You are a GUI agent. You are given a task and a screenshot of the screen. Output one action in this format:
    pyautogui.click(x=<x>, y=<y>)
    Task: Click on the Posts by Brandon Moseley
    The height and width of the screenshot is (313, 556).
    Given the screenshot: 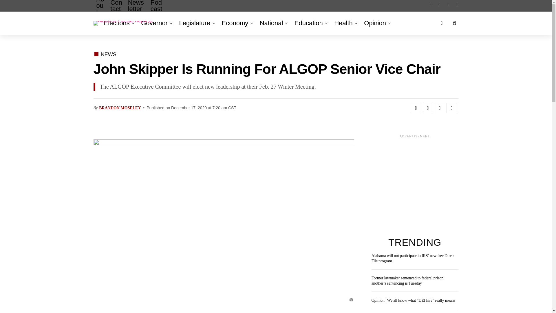 What is the action you would take?
    pyautogui.click(x=120, y=108)
    